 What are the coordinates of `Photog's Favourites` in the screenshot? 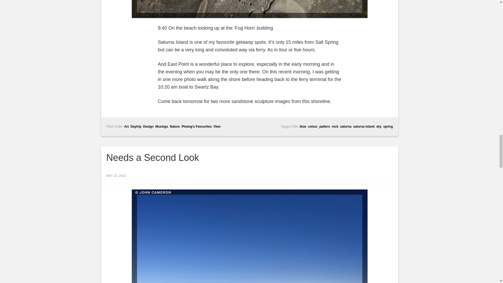 It's located at (196, 127).